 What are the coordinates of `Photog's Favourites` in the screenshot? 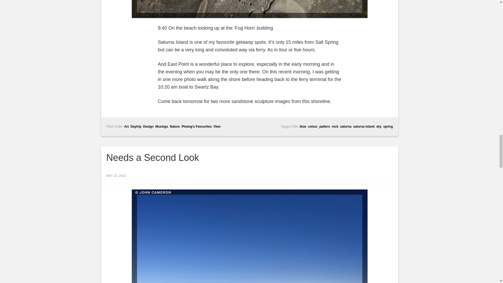 It's located at (196, 127).